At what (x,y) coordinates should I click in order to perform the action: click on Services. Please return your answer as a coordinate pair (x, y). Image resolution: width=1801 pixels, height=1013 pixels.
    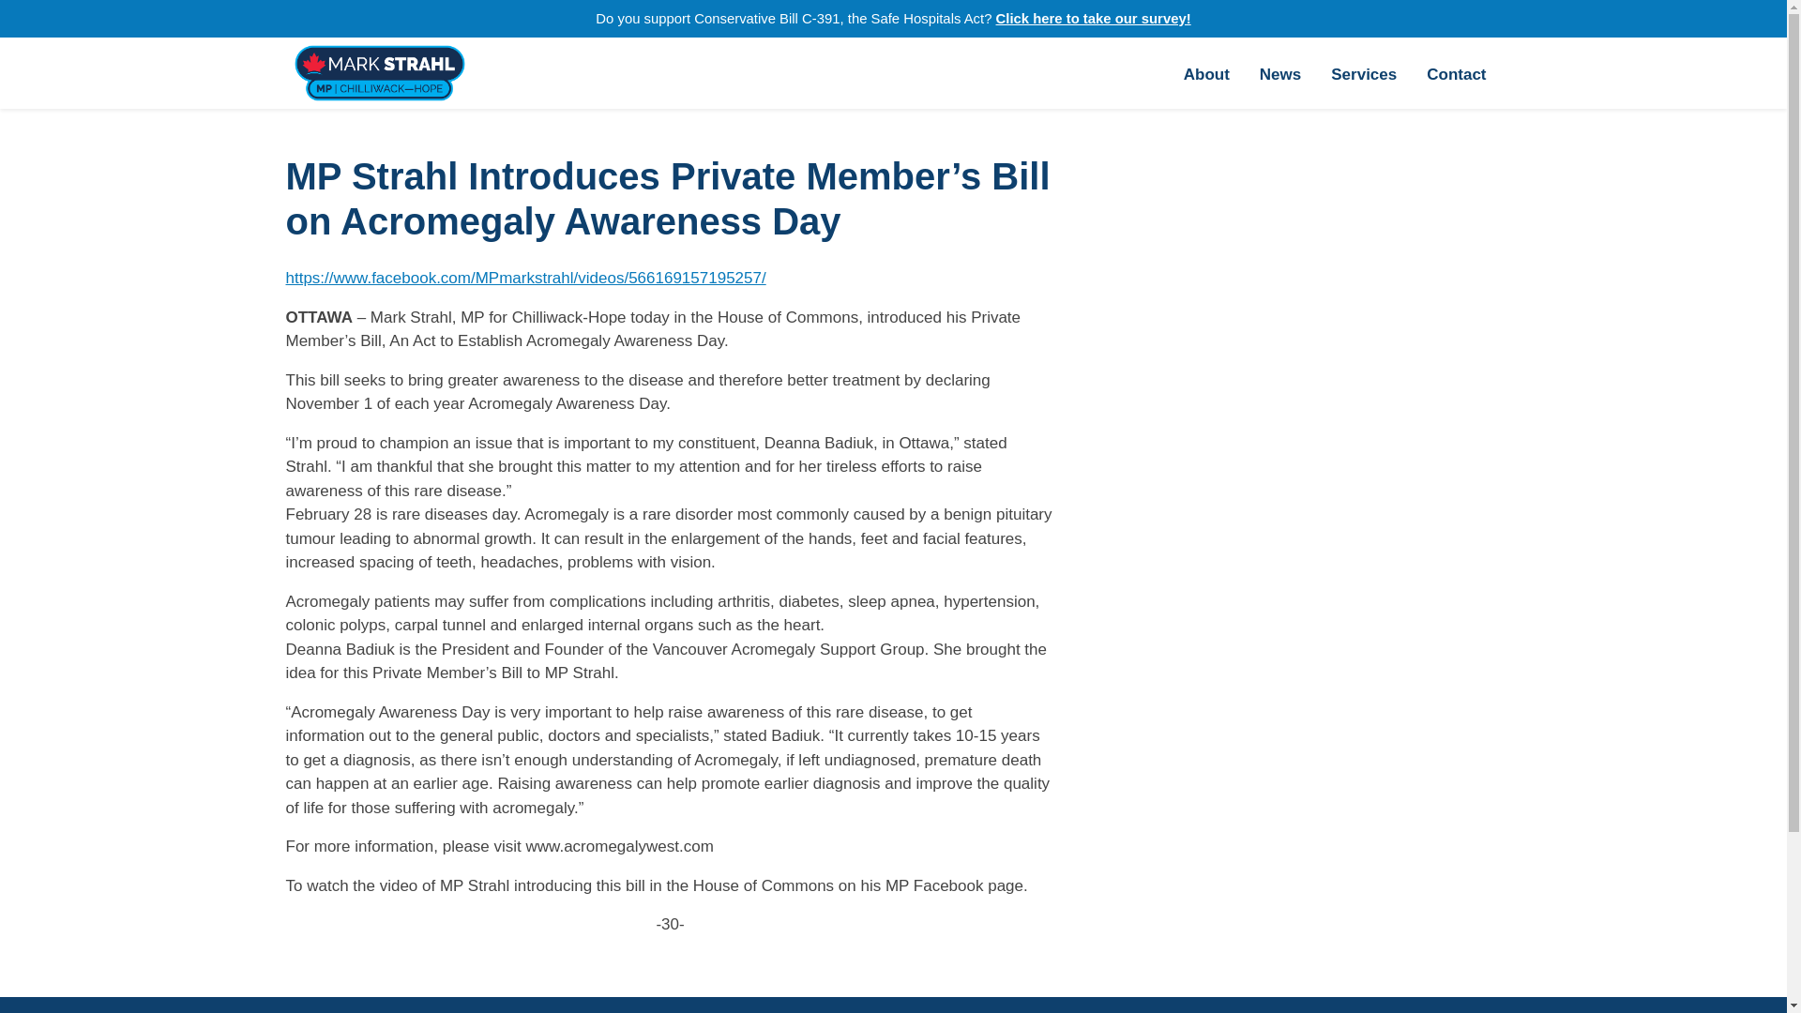
    Looking at the image, I should click on (1364, 73).